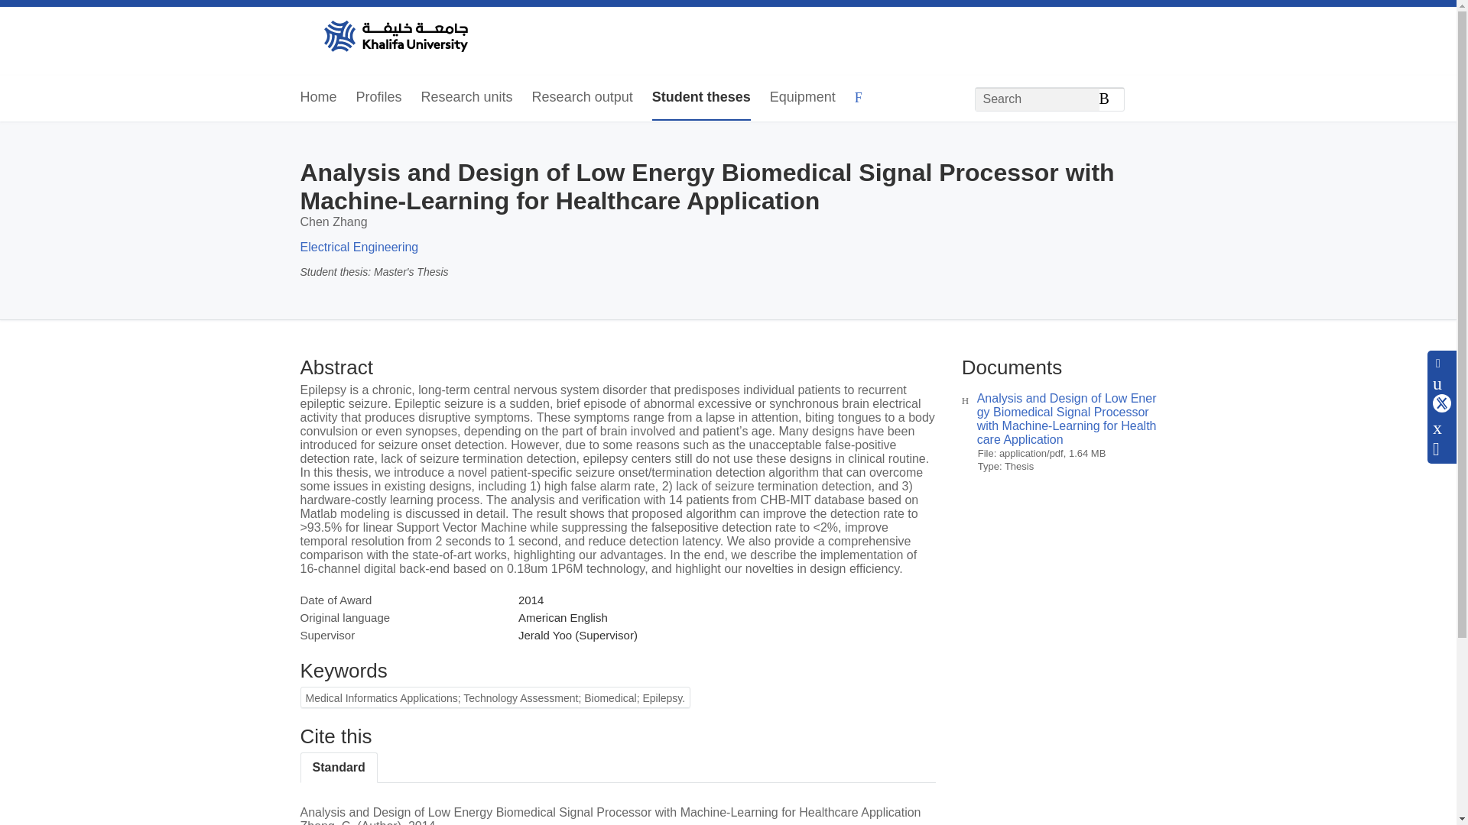  What do you see at coordinates (379, 98) in the screenshot?
I see `Profiles` at bounding box center [379, 98].